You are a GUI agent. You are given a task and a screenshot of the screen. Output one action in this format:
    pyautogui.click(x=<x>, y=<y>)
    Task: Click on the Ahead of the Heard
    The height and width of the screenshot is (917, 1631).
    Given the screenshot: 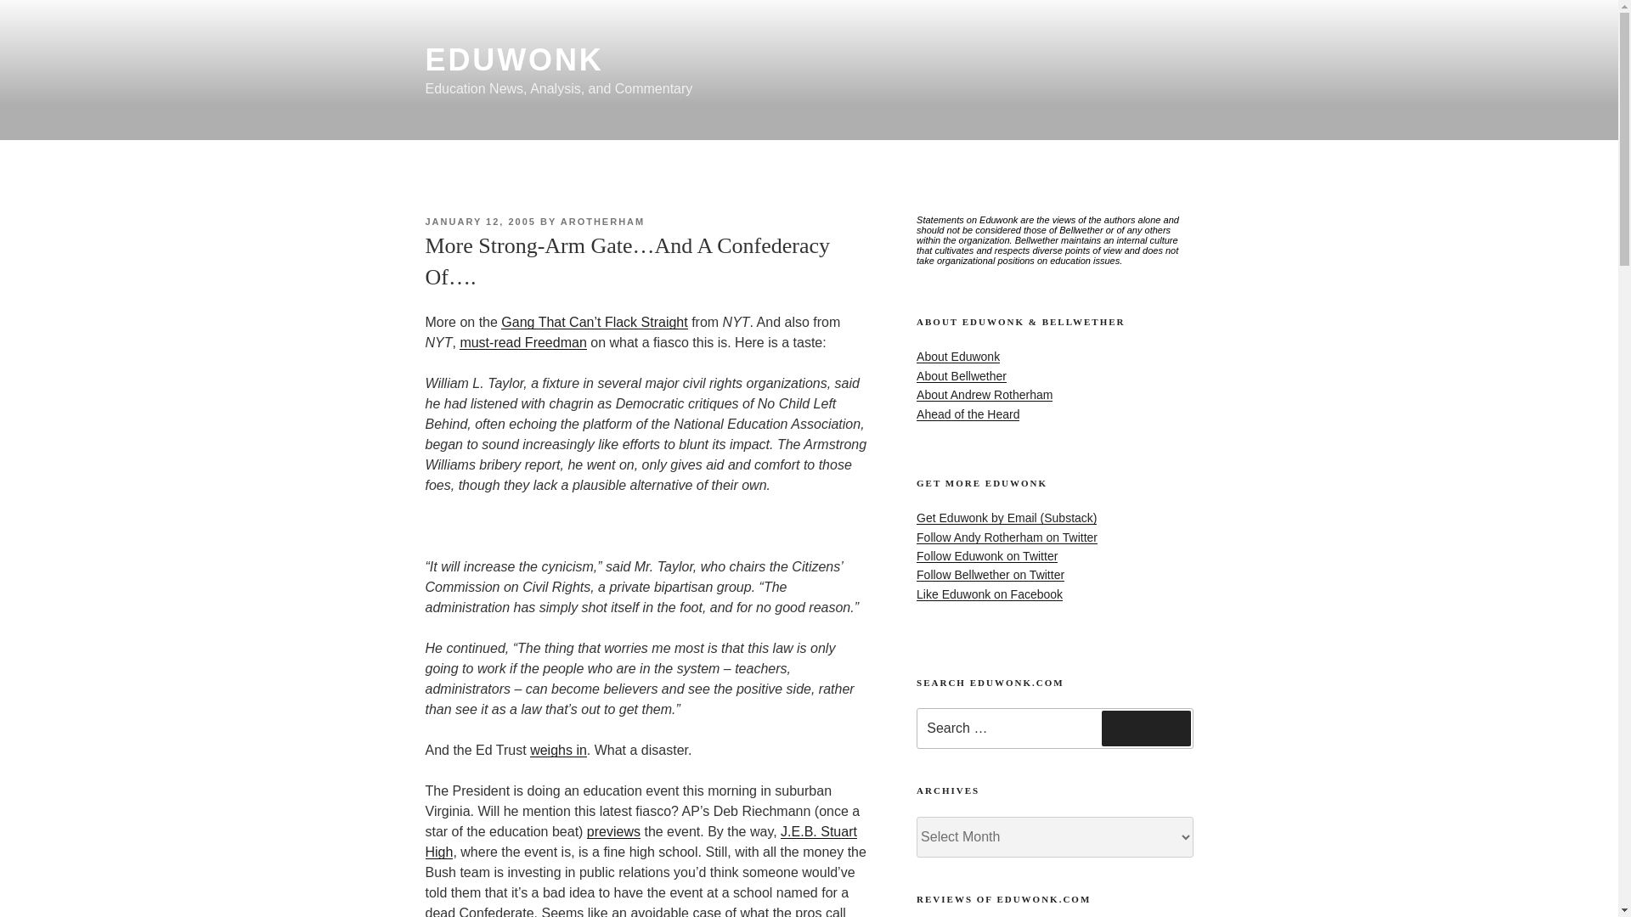 What is the action you would take?
    pyautogui.click(x=968, y=413)
    